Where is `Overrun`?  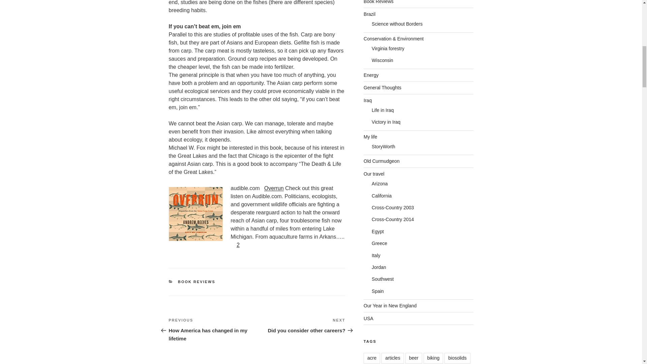 Overrun is located at coordinates (386, 122).